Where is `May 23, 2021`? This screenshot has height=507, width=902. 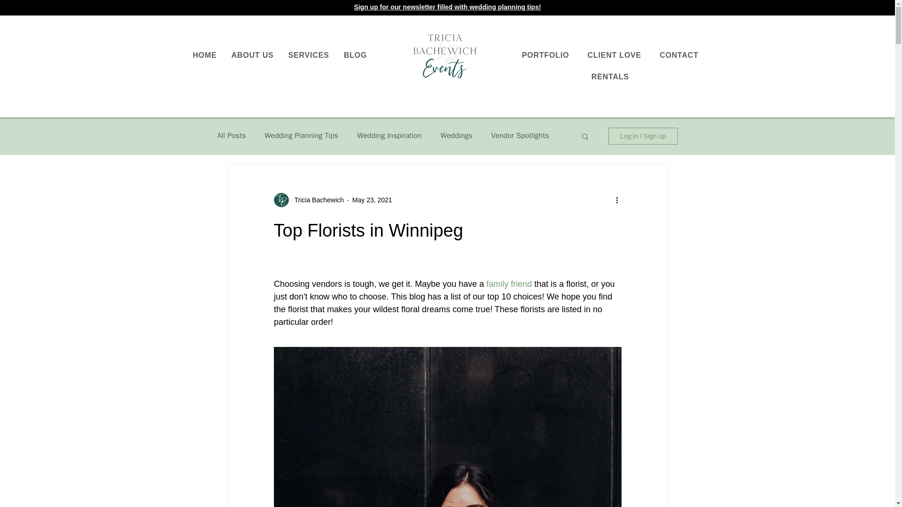 May 23, 2021 is located at coordinates (372, 200).